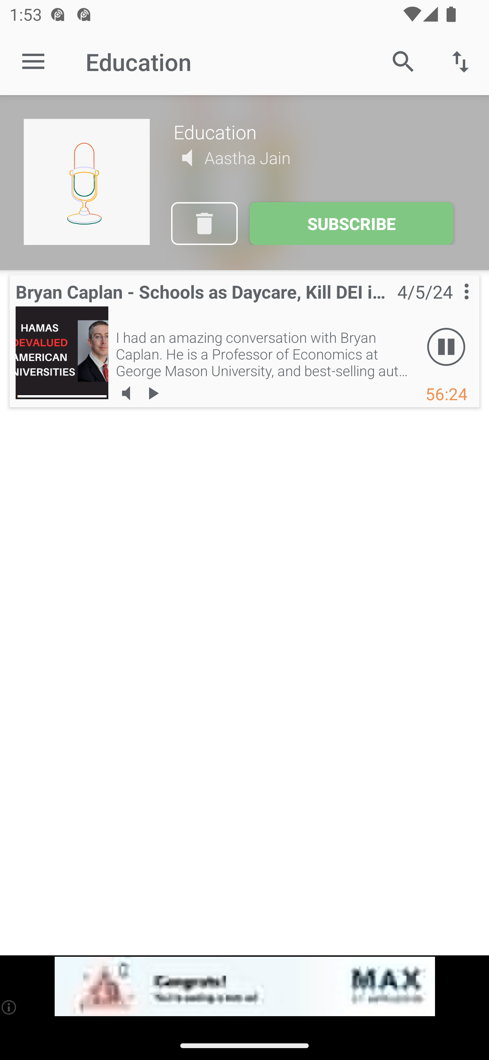  What do you see at coordinates (204, 224) in the screenshot?
I see `Delete` at bounding box center [204, 224].